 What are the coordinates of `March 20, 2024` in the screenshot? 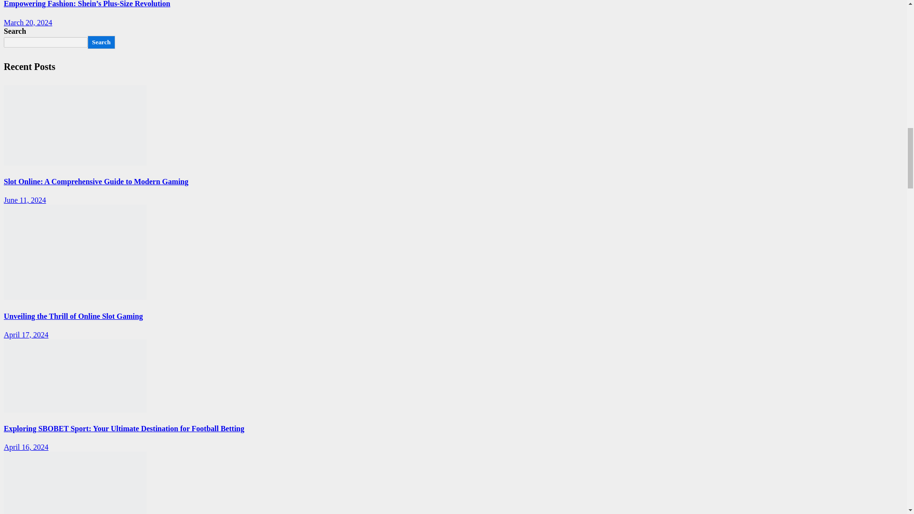 It's located at (28, 22).